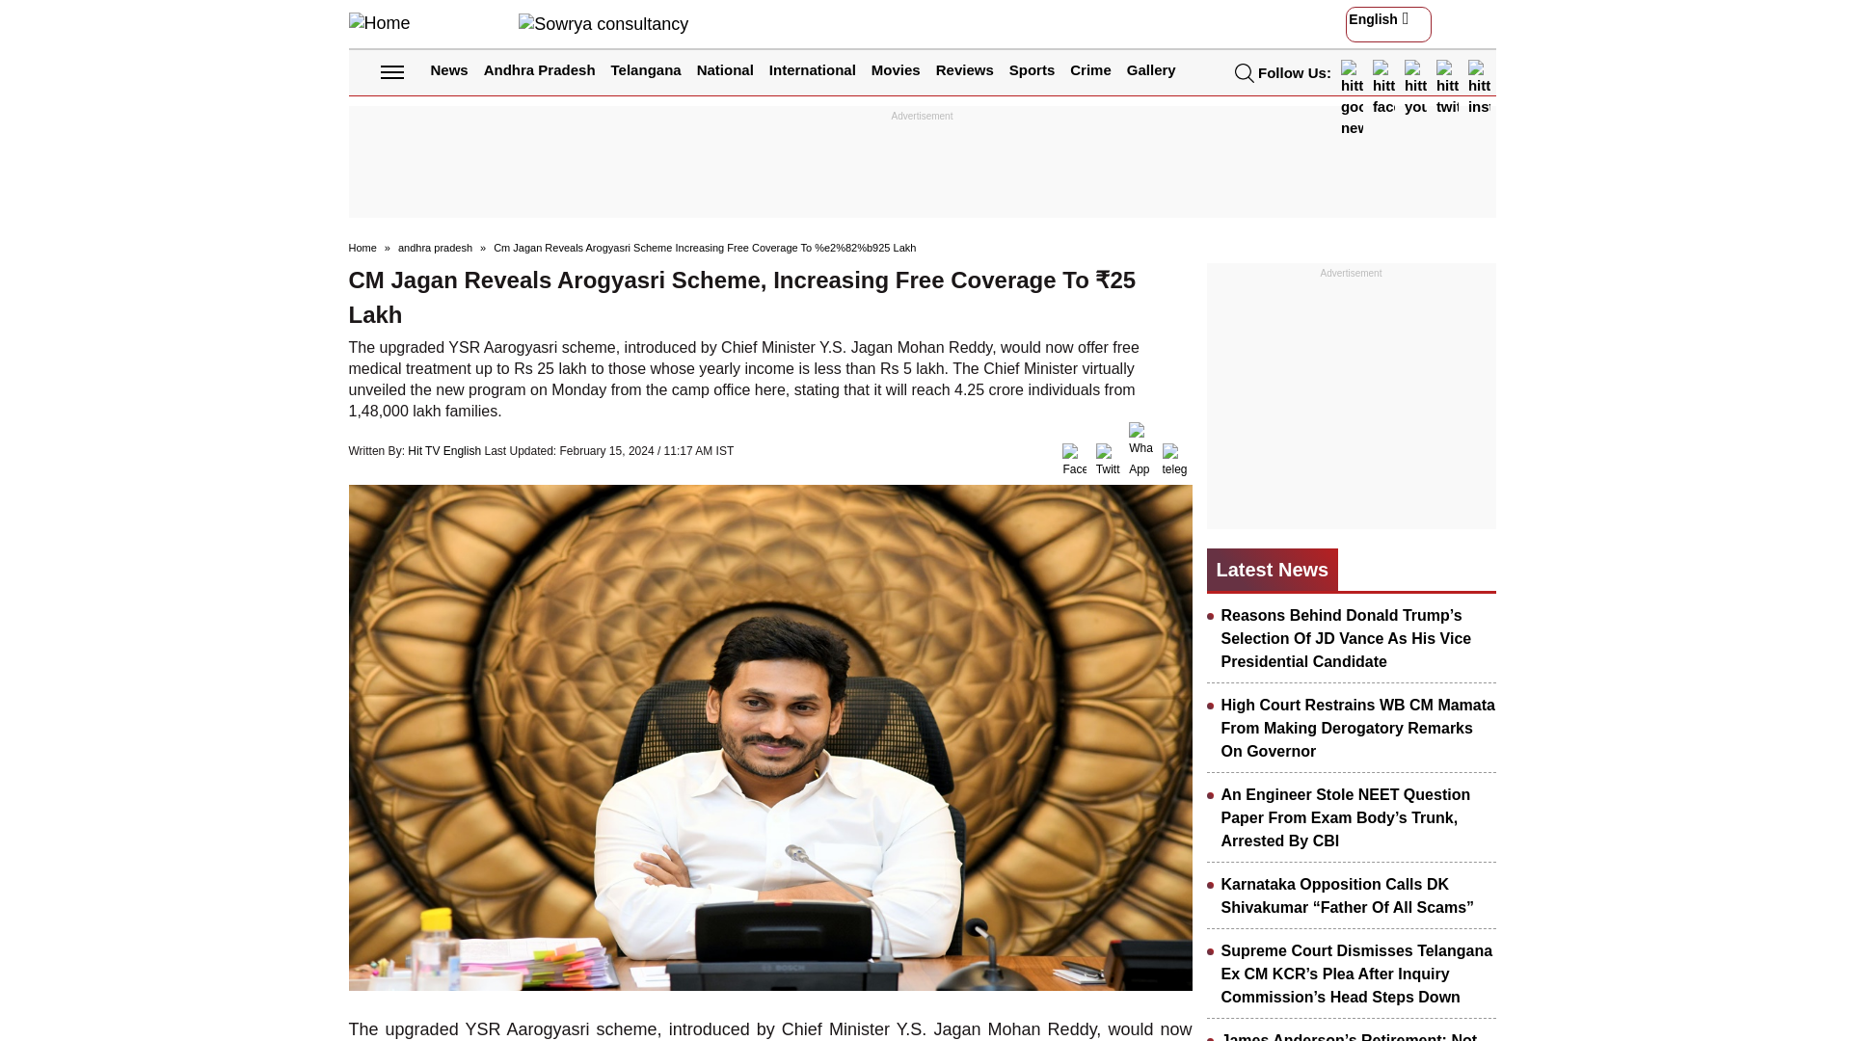 This screenshot has height=1041, width=1851. What do you see at coordinates (725, 69) in the screenshot?
I see `National` at bounding box center [725, 69].